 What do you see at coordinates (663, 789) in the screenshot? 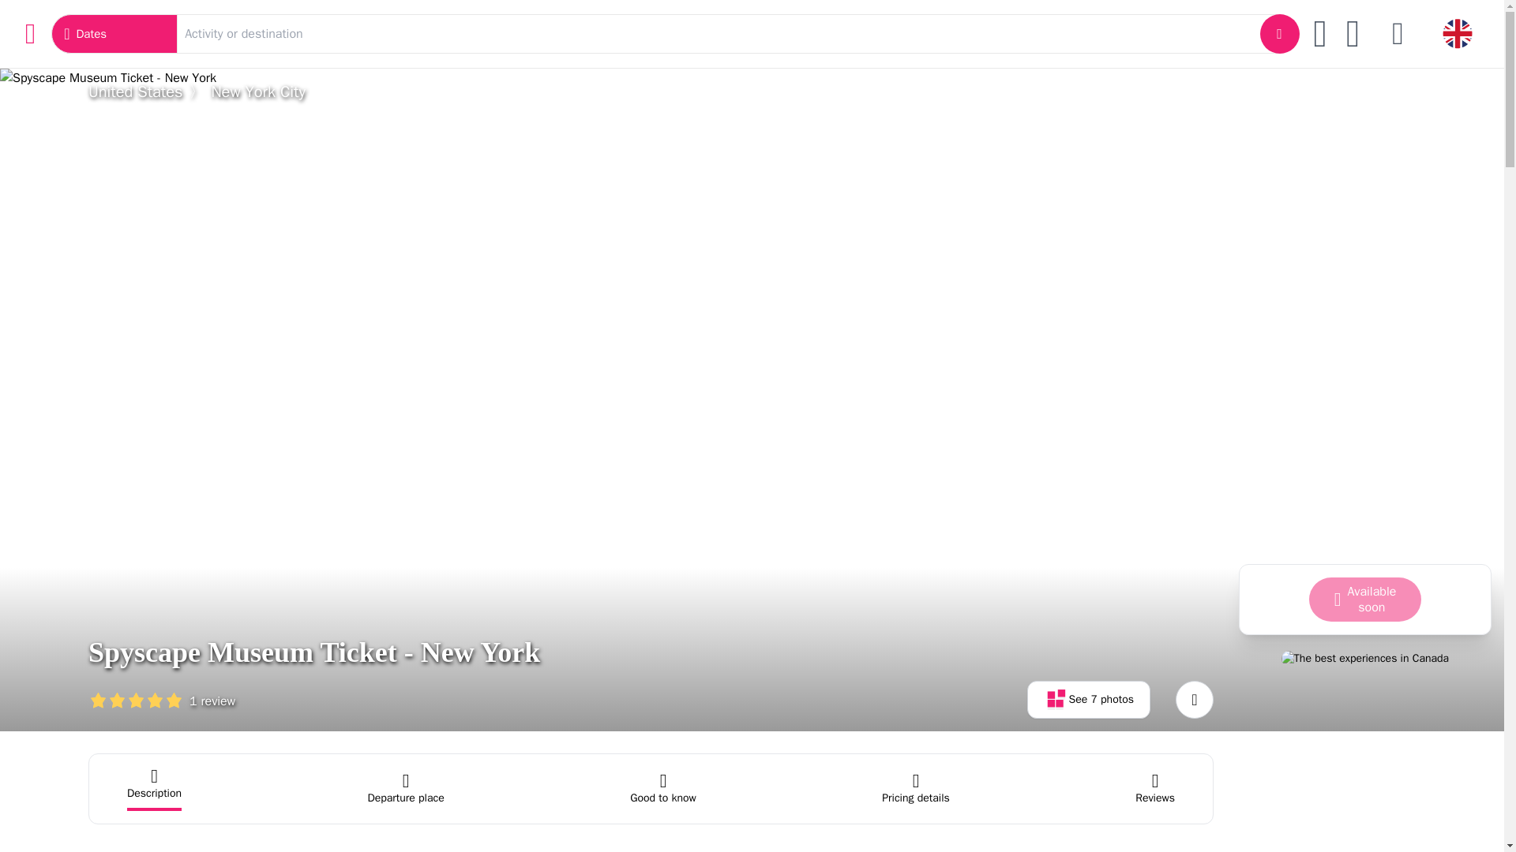
I see `Good to know` at bounding box center [663, 789].